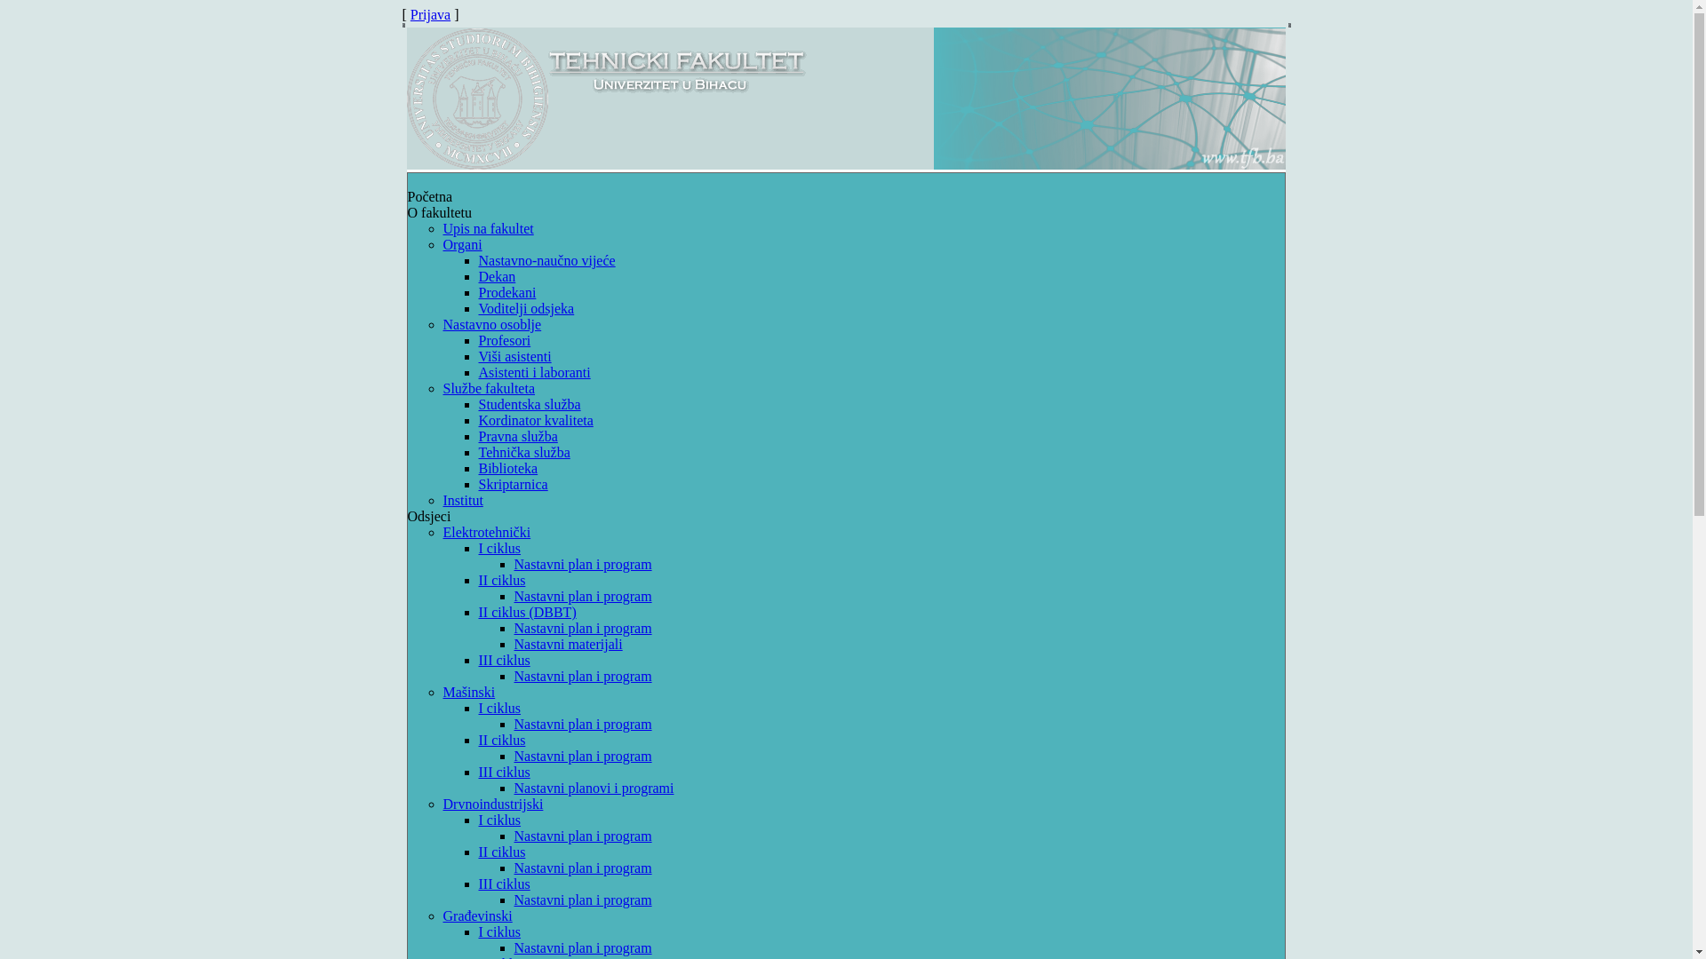 This screenshot has height=959, width=1706. What do you see at coordinates (501, 581) in the screenshot?
I see `II ciklus` at bounding box center [501, 581].